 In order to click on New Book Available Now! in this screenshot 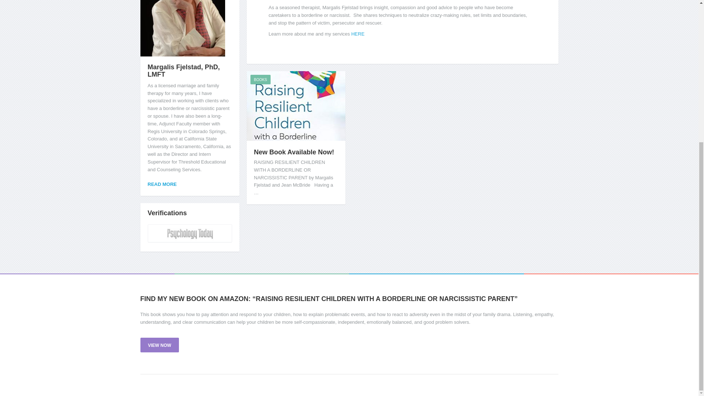, I will do `click(293, 152)`.